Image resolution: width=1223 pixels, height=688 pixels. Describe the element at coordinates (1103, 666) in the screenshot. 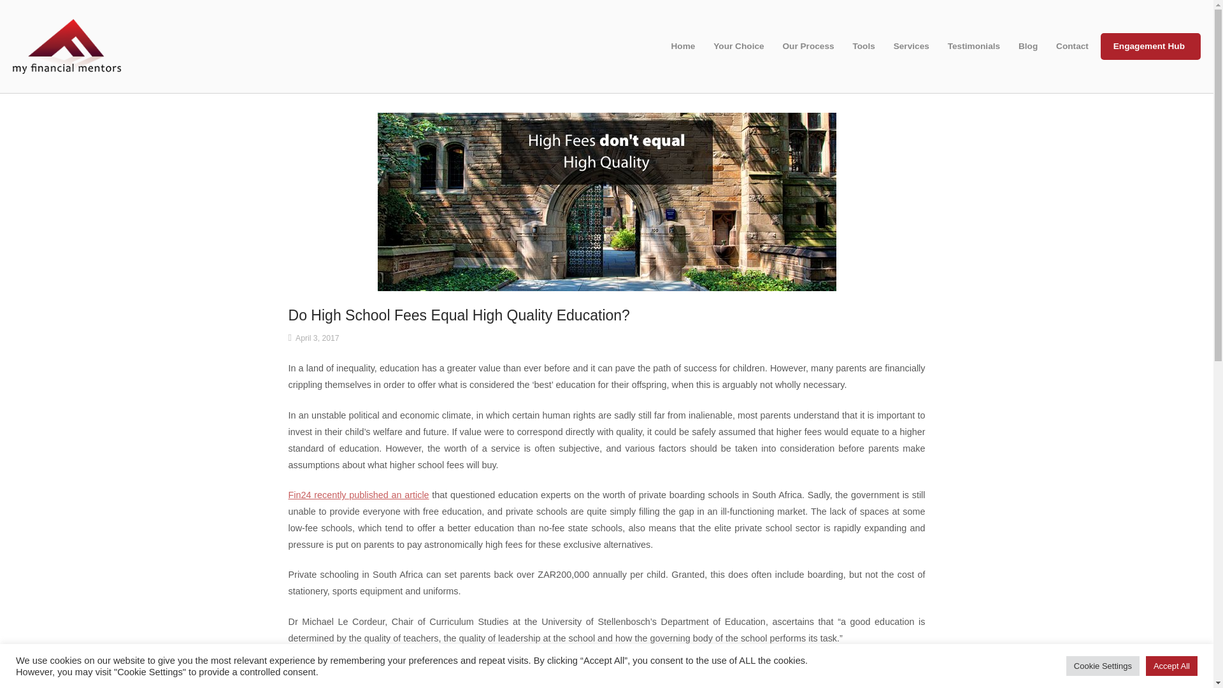

I see `Cookie Settings` at that location.